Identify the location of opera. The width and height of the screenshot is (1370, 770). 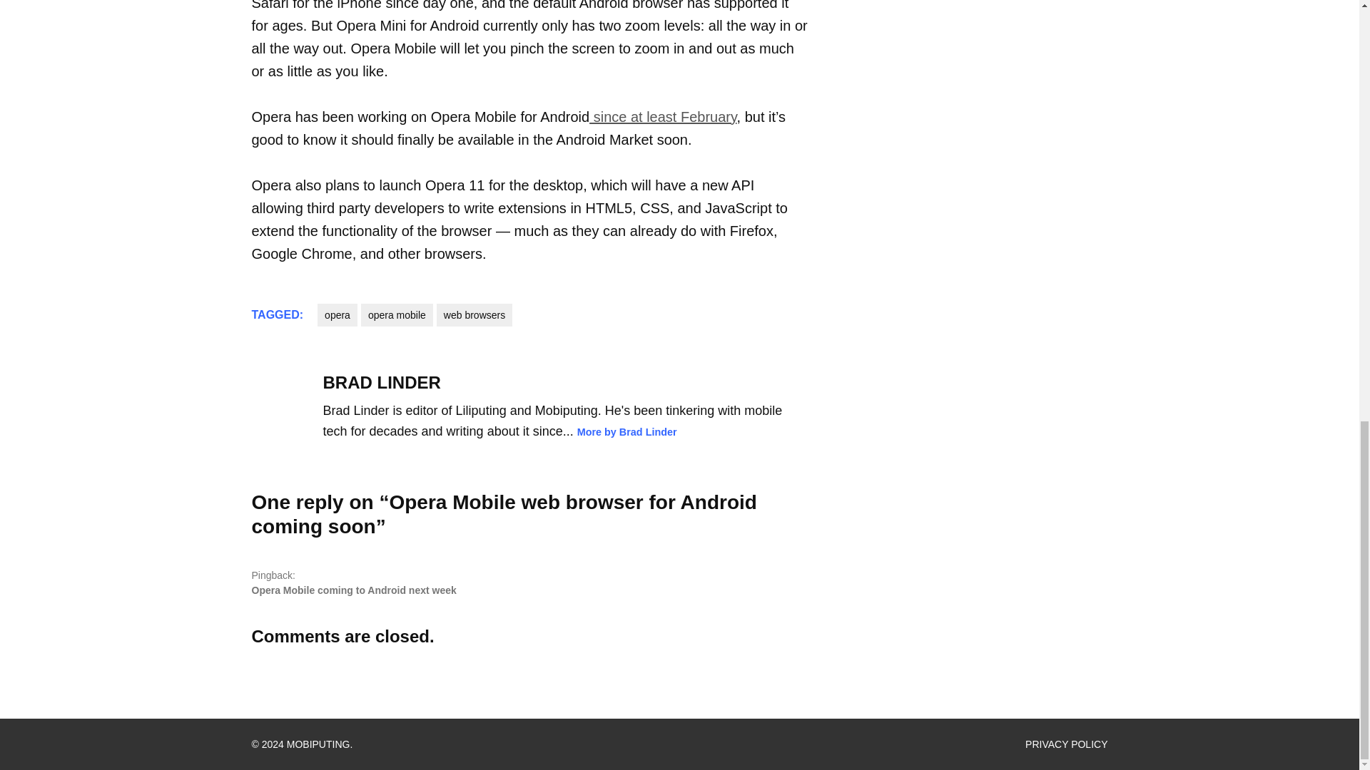
(338, 314).